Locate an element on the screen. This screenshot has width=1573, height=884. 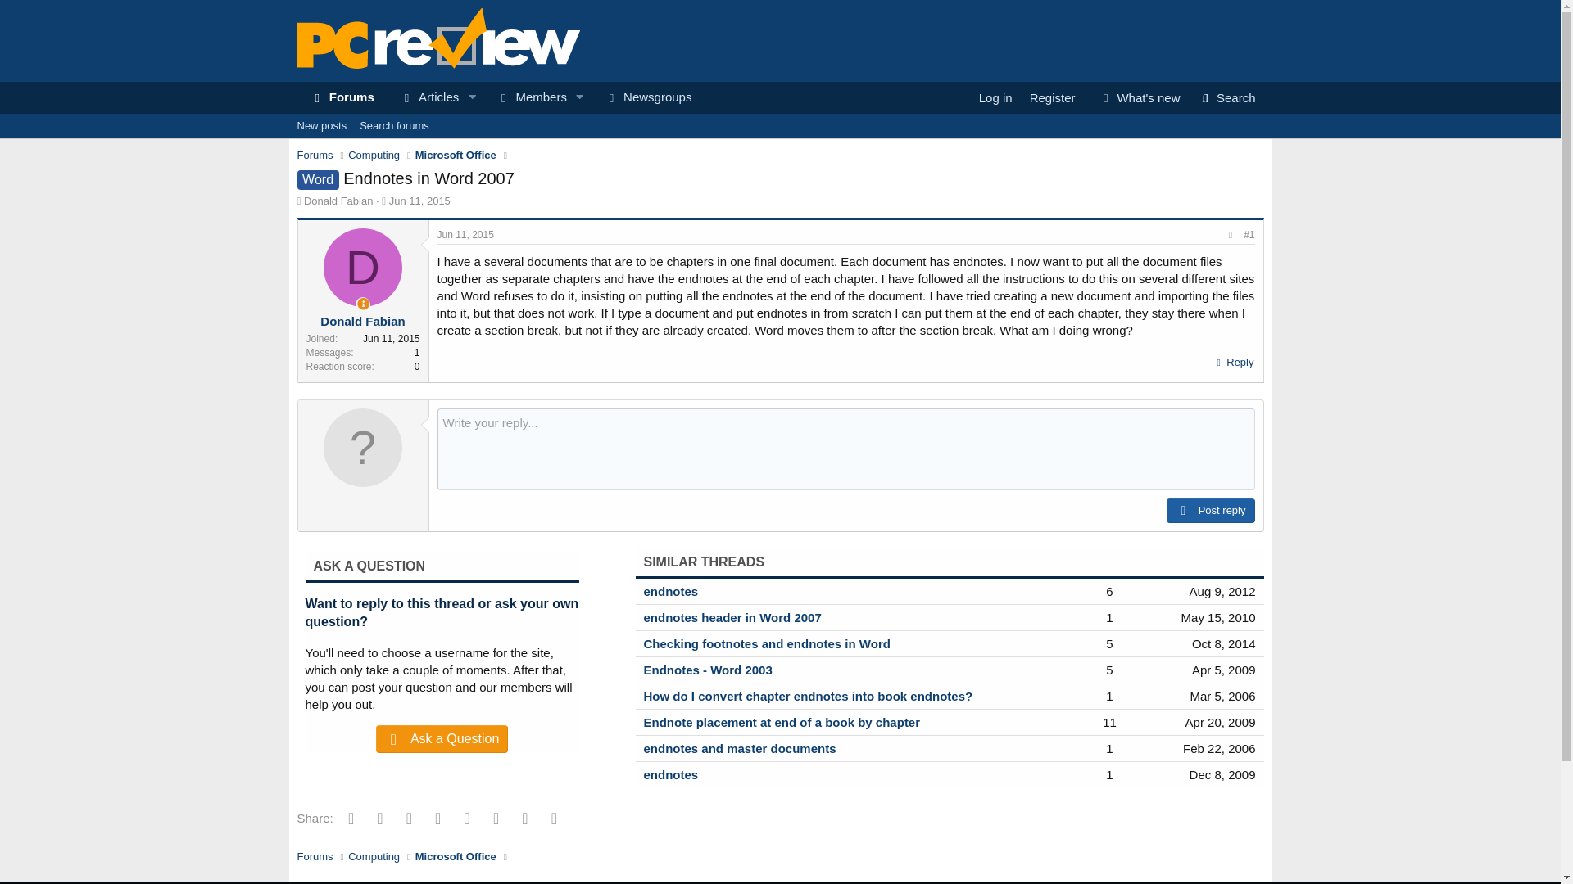
Mar 5, 2006 at 3:49 PM is located at coordinates (1224, 670).